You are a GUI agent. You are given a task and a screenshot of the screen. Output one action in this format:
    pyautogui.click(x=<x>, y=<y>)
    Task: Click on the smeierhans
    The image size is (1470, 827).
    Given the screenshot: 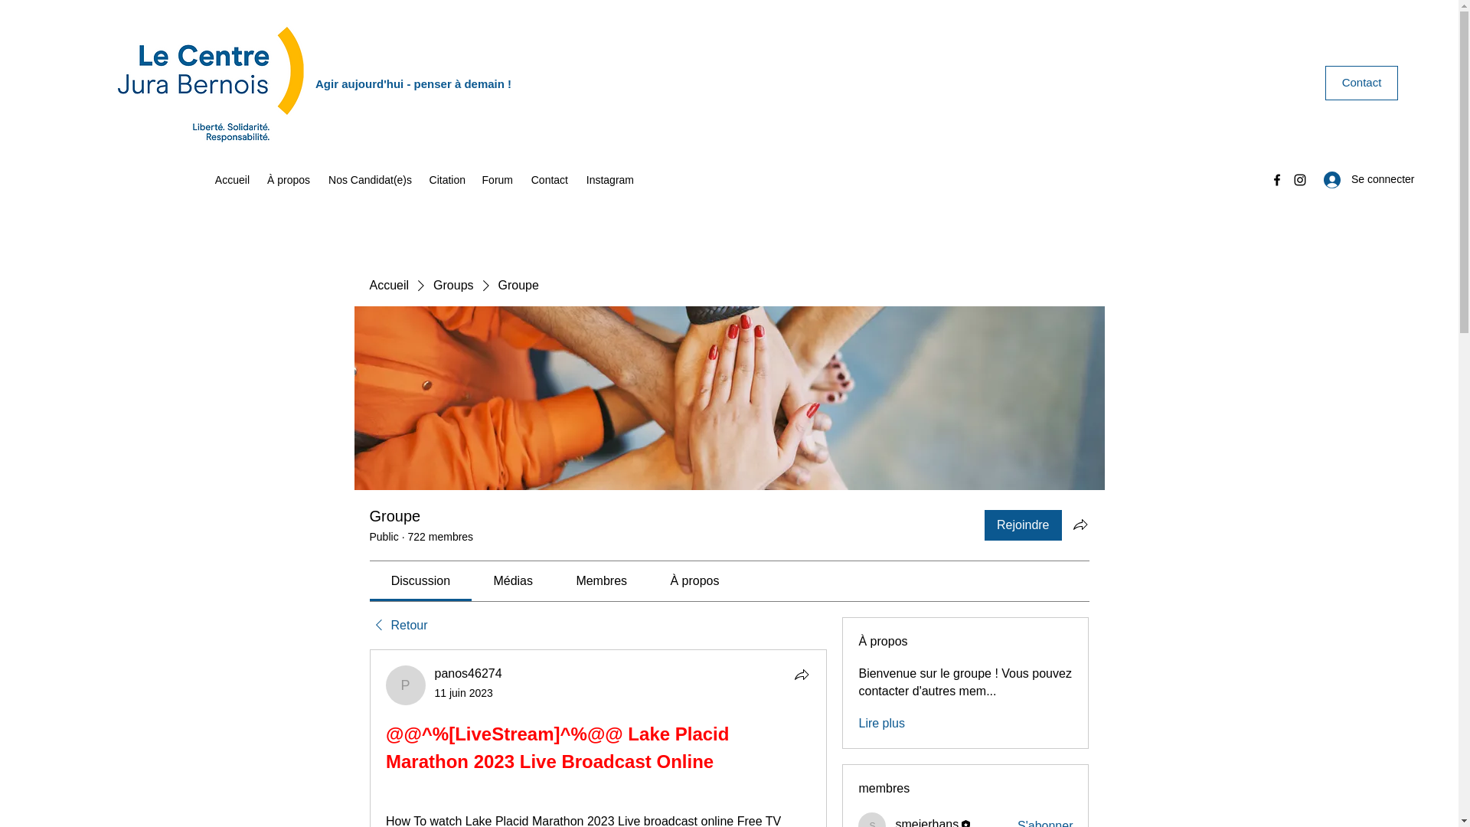 What is the action you would take?
    pyautogui.click(x=872, y=819)
    